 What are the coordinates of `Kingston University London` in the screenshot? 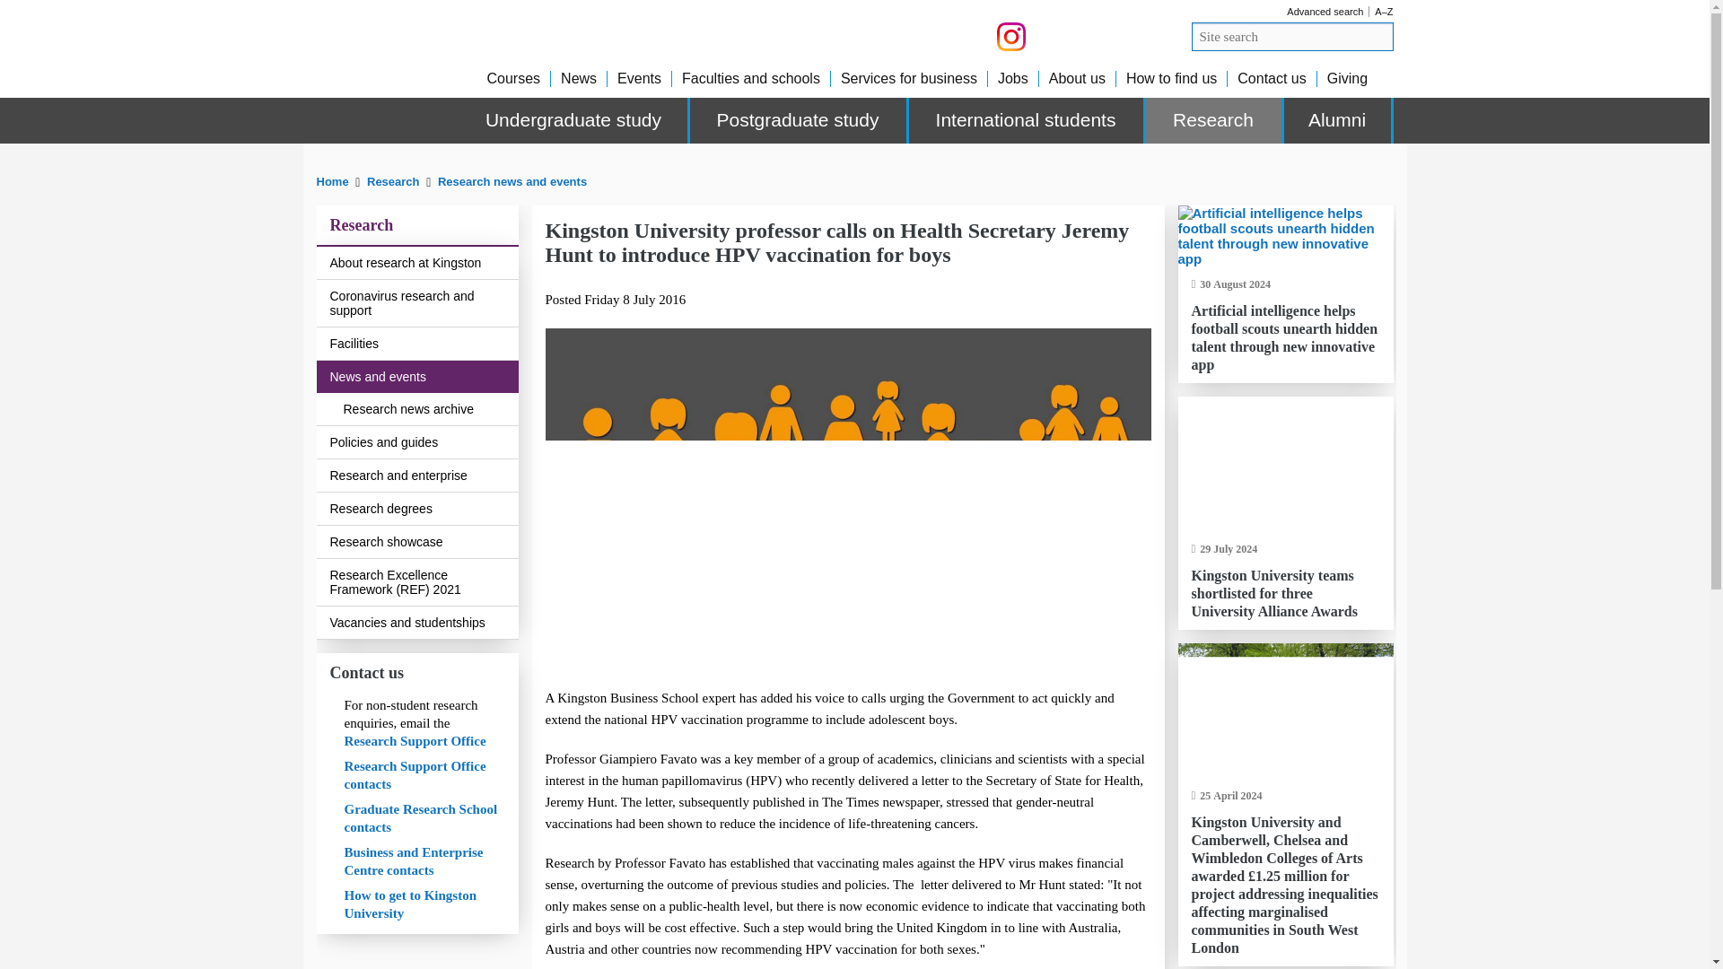 It's located at (388, 90).